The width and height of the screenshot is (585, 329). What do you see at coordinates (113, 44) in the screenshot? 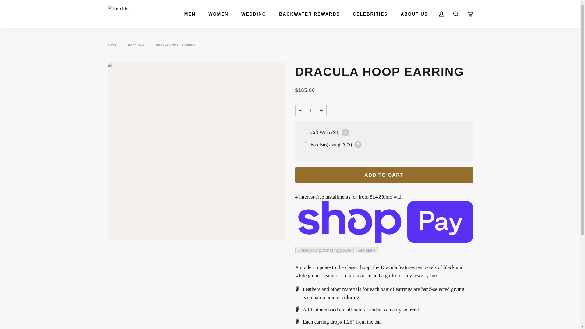
I see `Back to the frontpage` at bounding box center [113, 44].